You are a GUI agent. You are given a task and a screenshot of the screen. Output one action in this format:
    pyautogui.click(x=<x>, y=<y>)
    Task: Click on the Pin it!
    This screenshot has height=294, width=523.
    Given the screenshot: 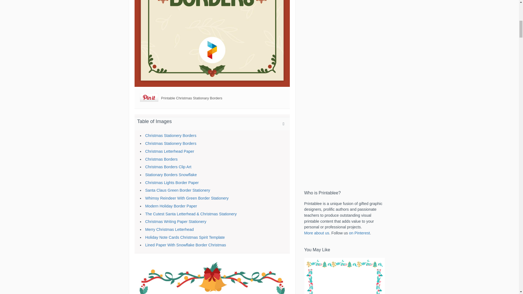 What is the action you would take?
    pyautogui.click(x=149, y=98)
    